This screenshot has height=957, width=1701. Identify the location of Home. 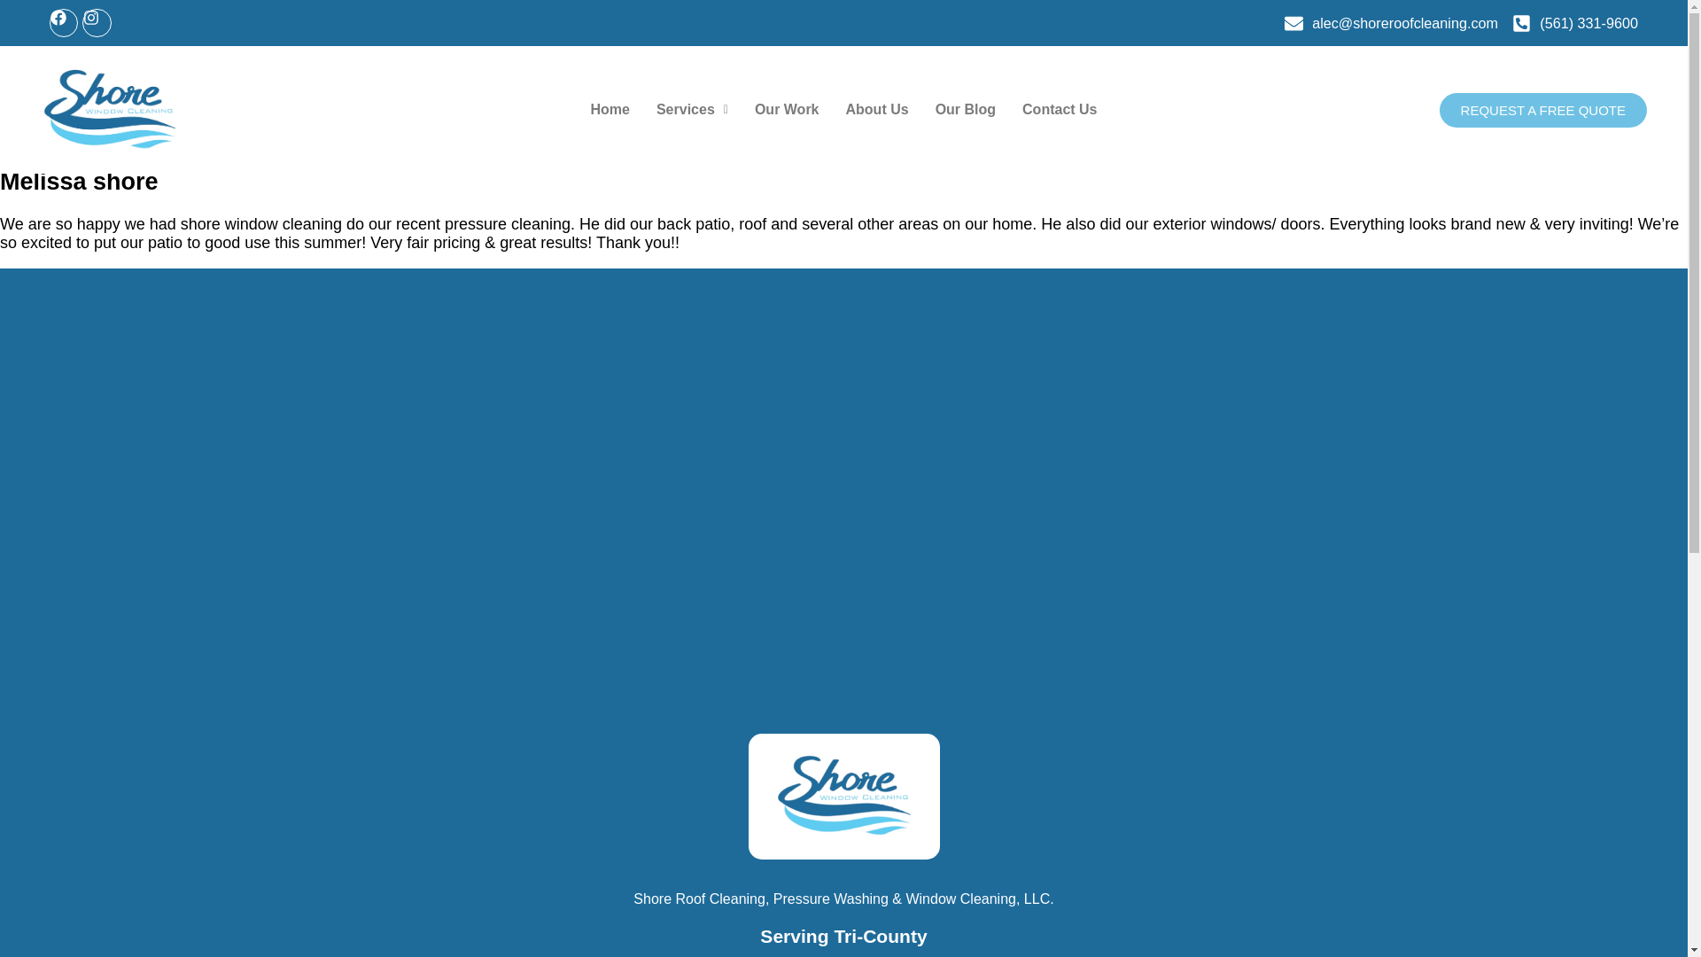
(21, 121).